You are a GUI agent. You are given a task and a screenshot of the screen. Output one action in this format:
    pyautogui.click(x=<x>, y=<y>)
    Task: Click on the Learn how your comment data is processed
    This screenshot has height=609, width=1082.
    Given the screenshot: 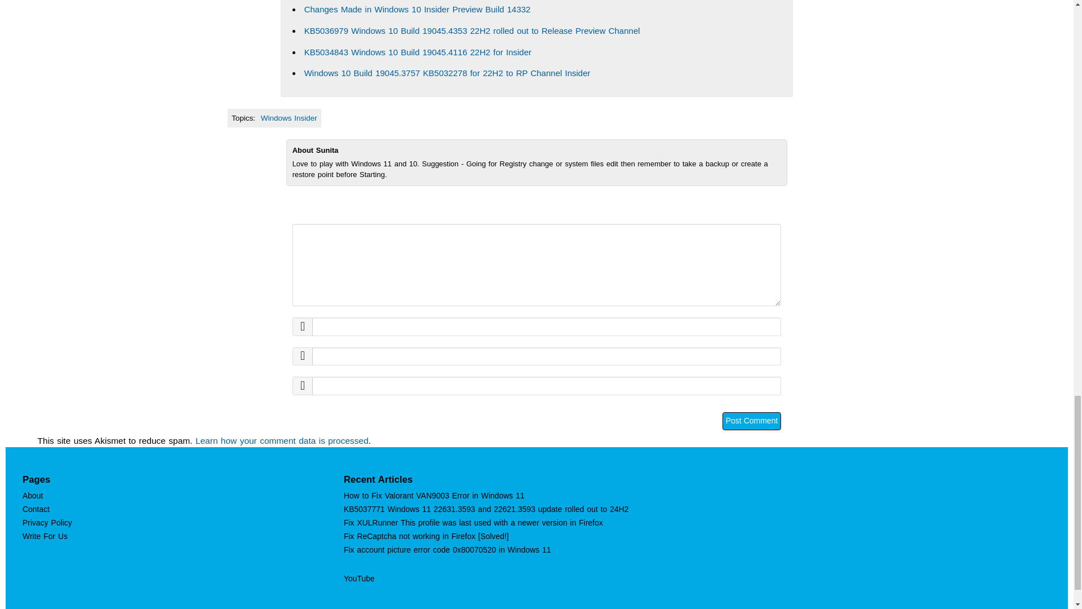 What is the action you would take?
    pyautogui.click(x=282, y=440)
    